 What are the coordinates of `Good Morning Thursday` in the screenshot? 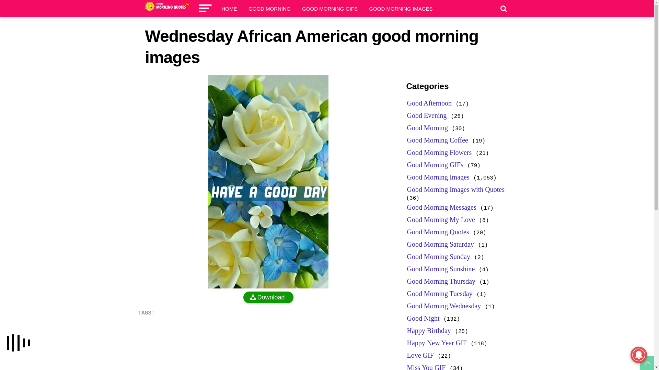 It's located at (441, 281).